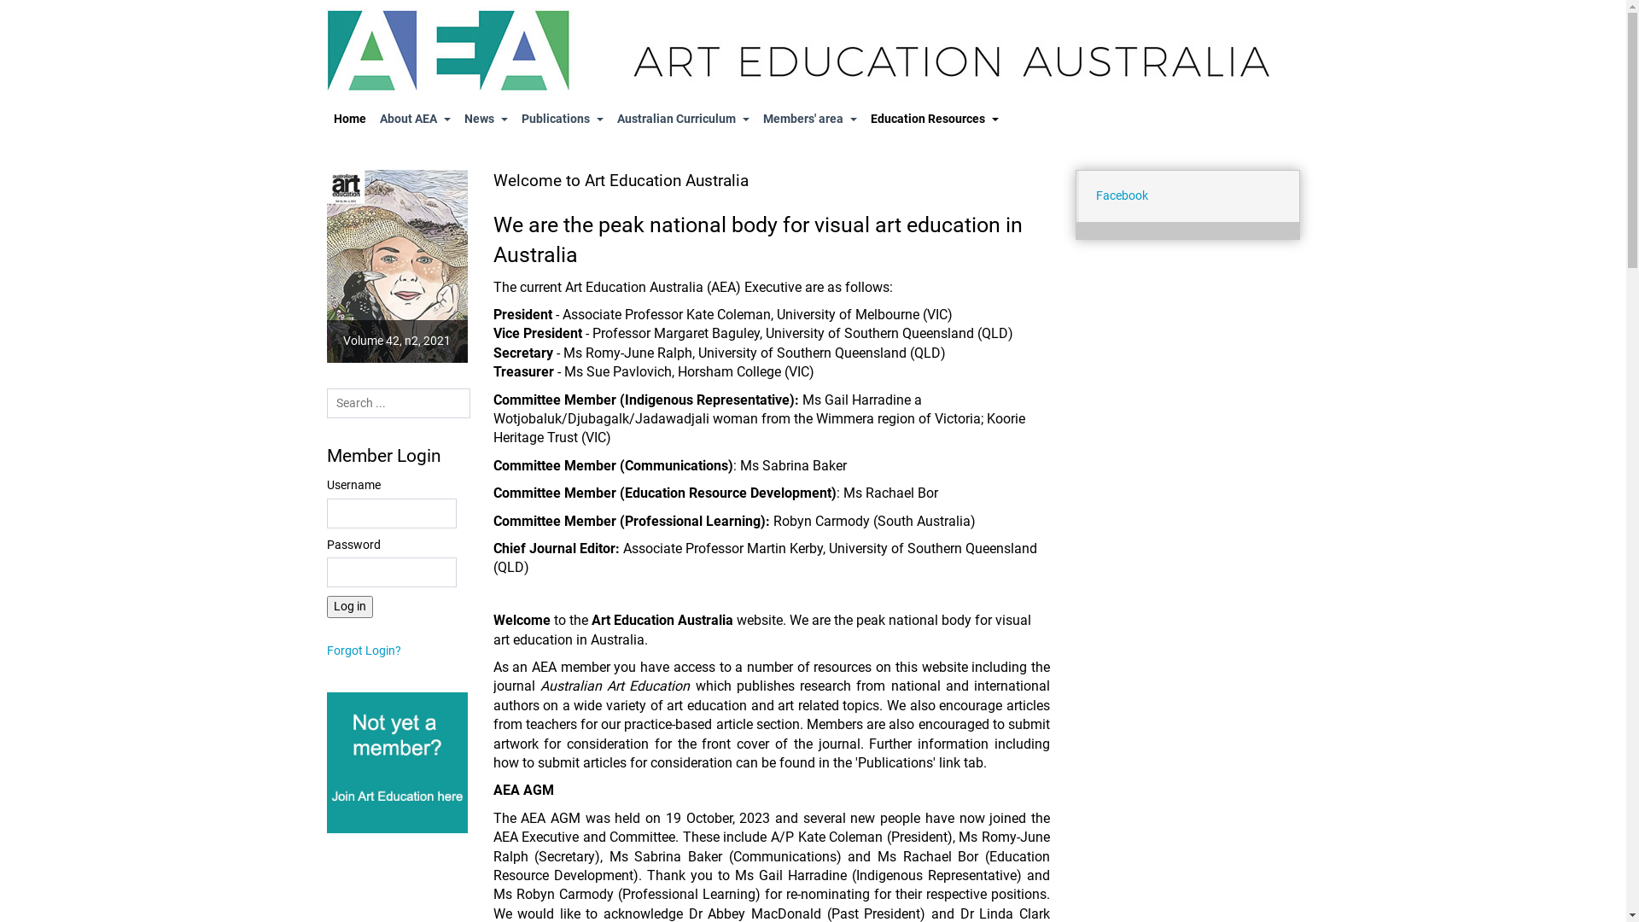 This screenshot has width=1639, height=922. I want to click on Log in, so click(349, 607).